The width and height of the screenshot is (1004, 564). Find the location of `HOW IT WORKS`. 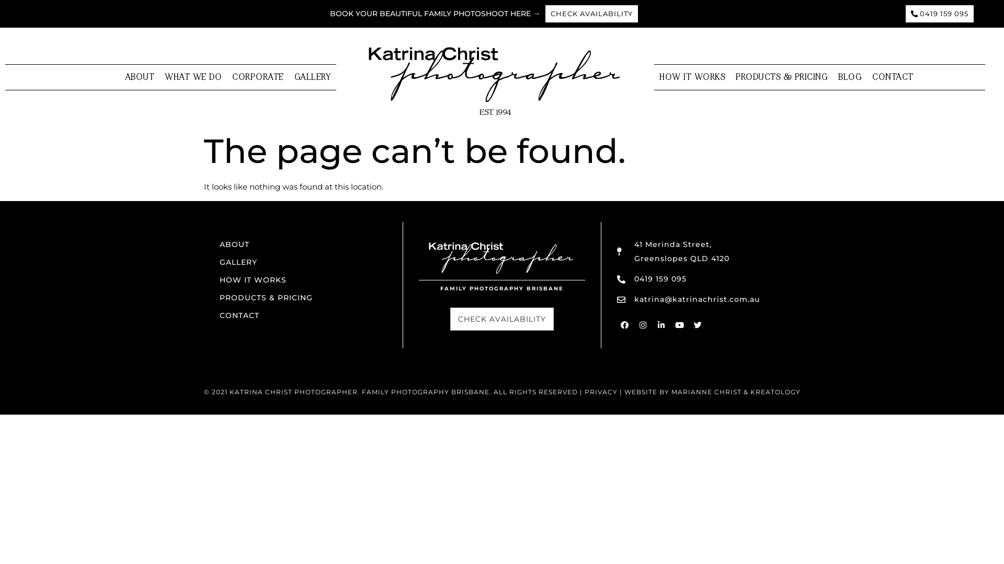

HOW IT WORKS is located at coordinates (692, 78).